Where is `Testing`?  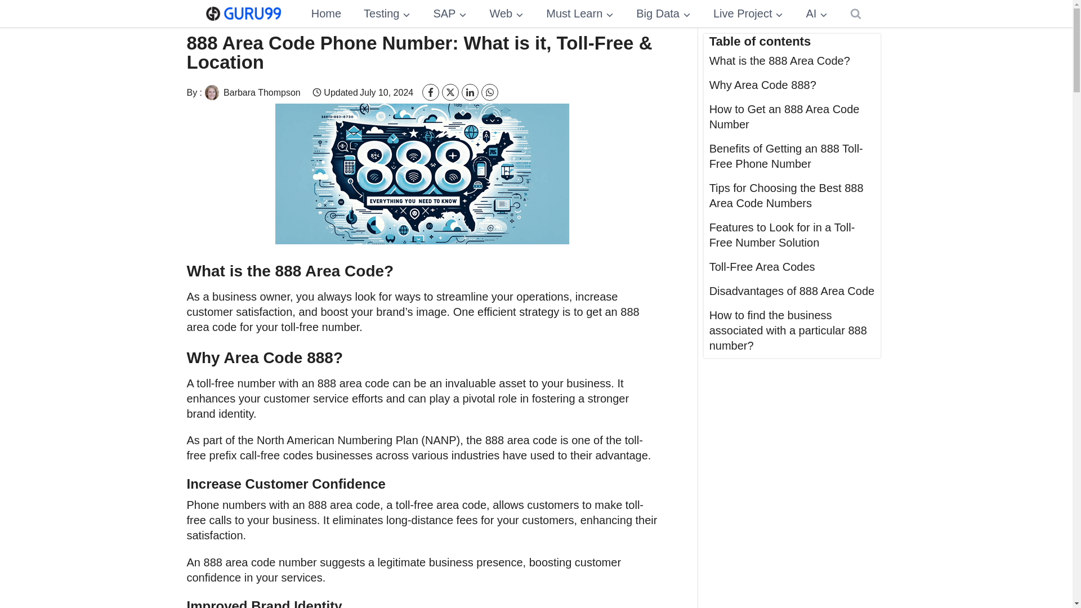 Testing is located at coordinates (386, 14).